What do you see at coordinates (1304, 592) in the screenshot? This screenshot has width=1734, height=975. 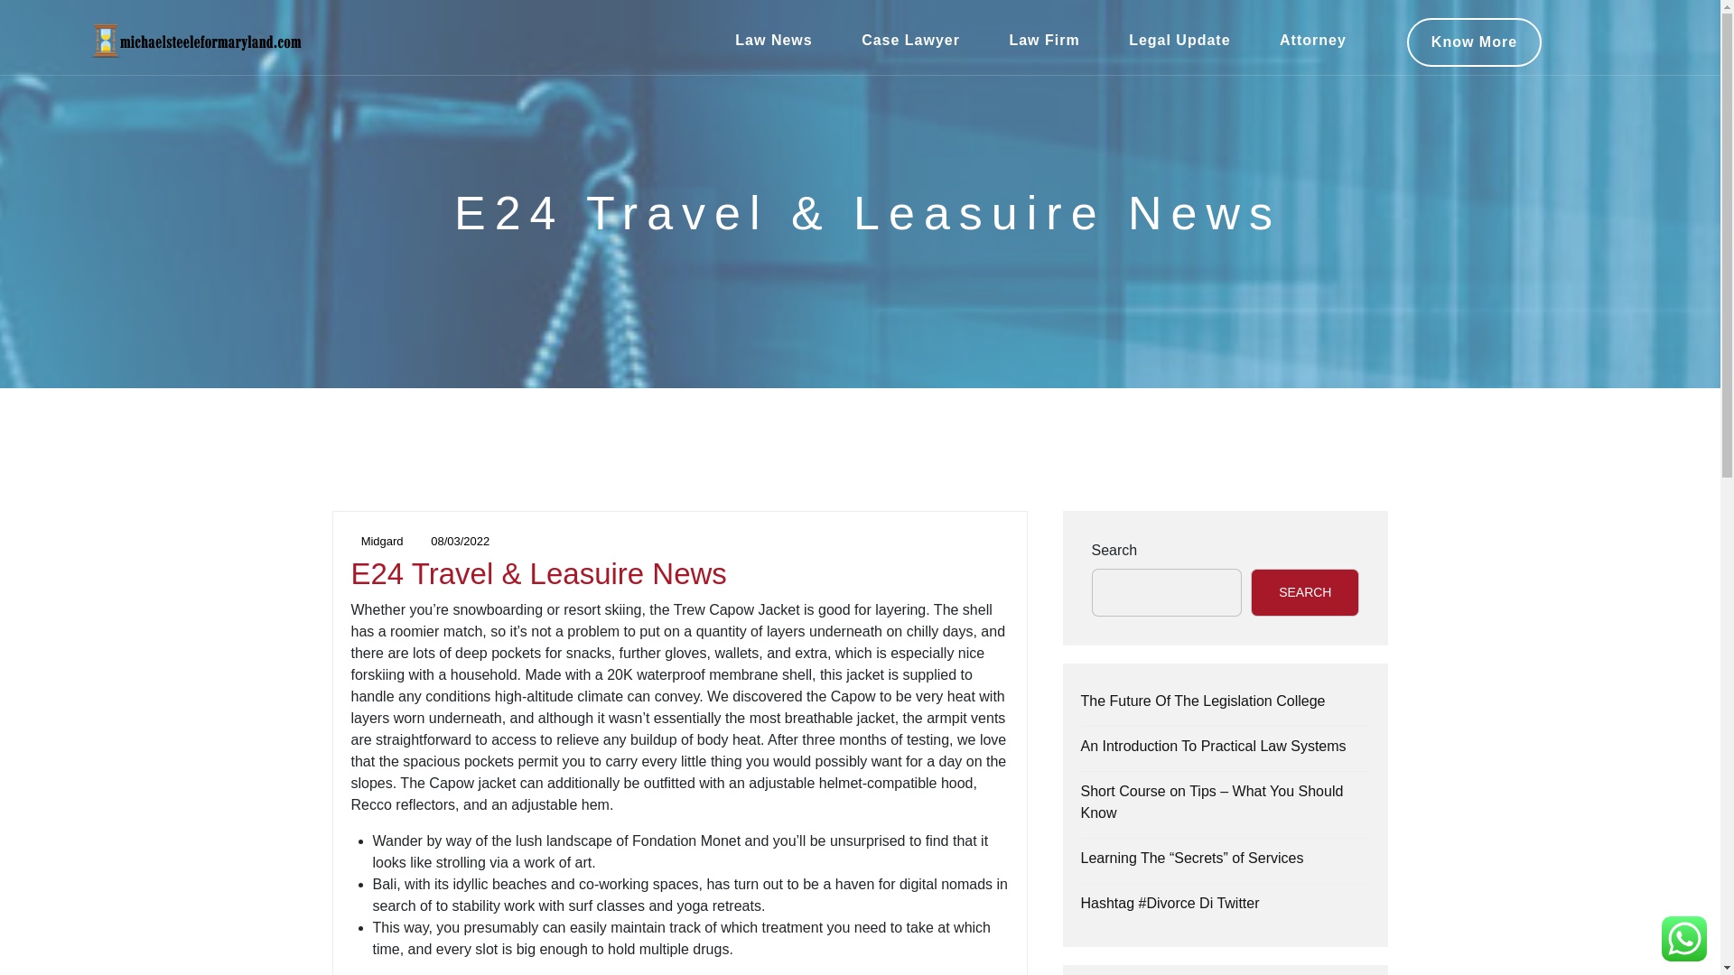 I see `SEARCH` at bounding box center [1304, 592].